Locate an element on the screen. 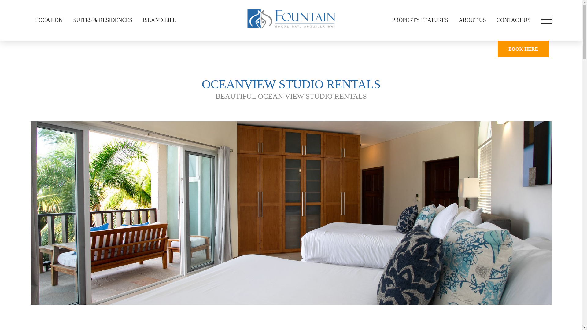 The height and width of the screenshot is (330, 587). PROPERTY FEATURES is located at coordinates (420, 20).